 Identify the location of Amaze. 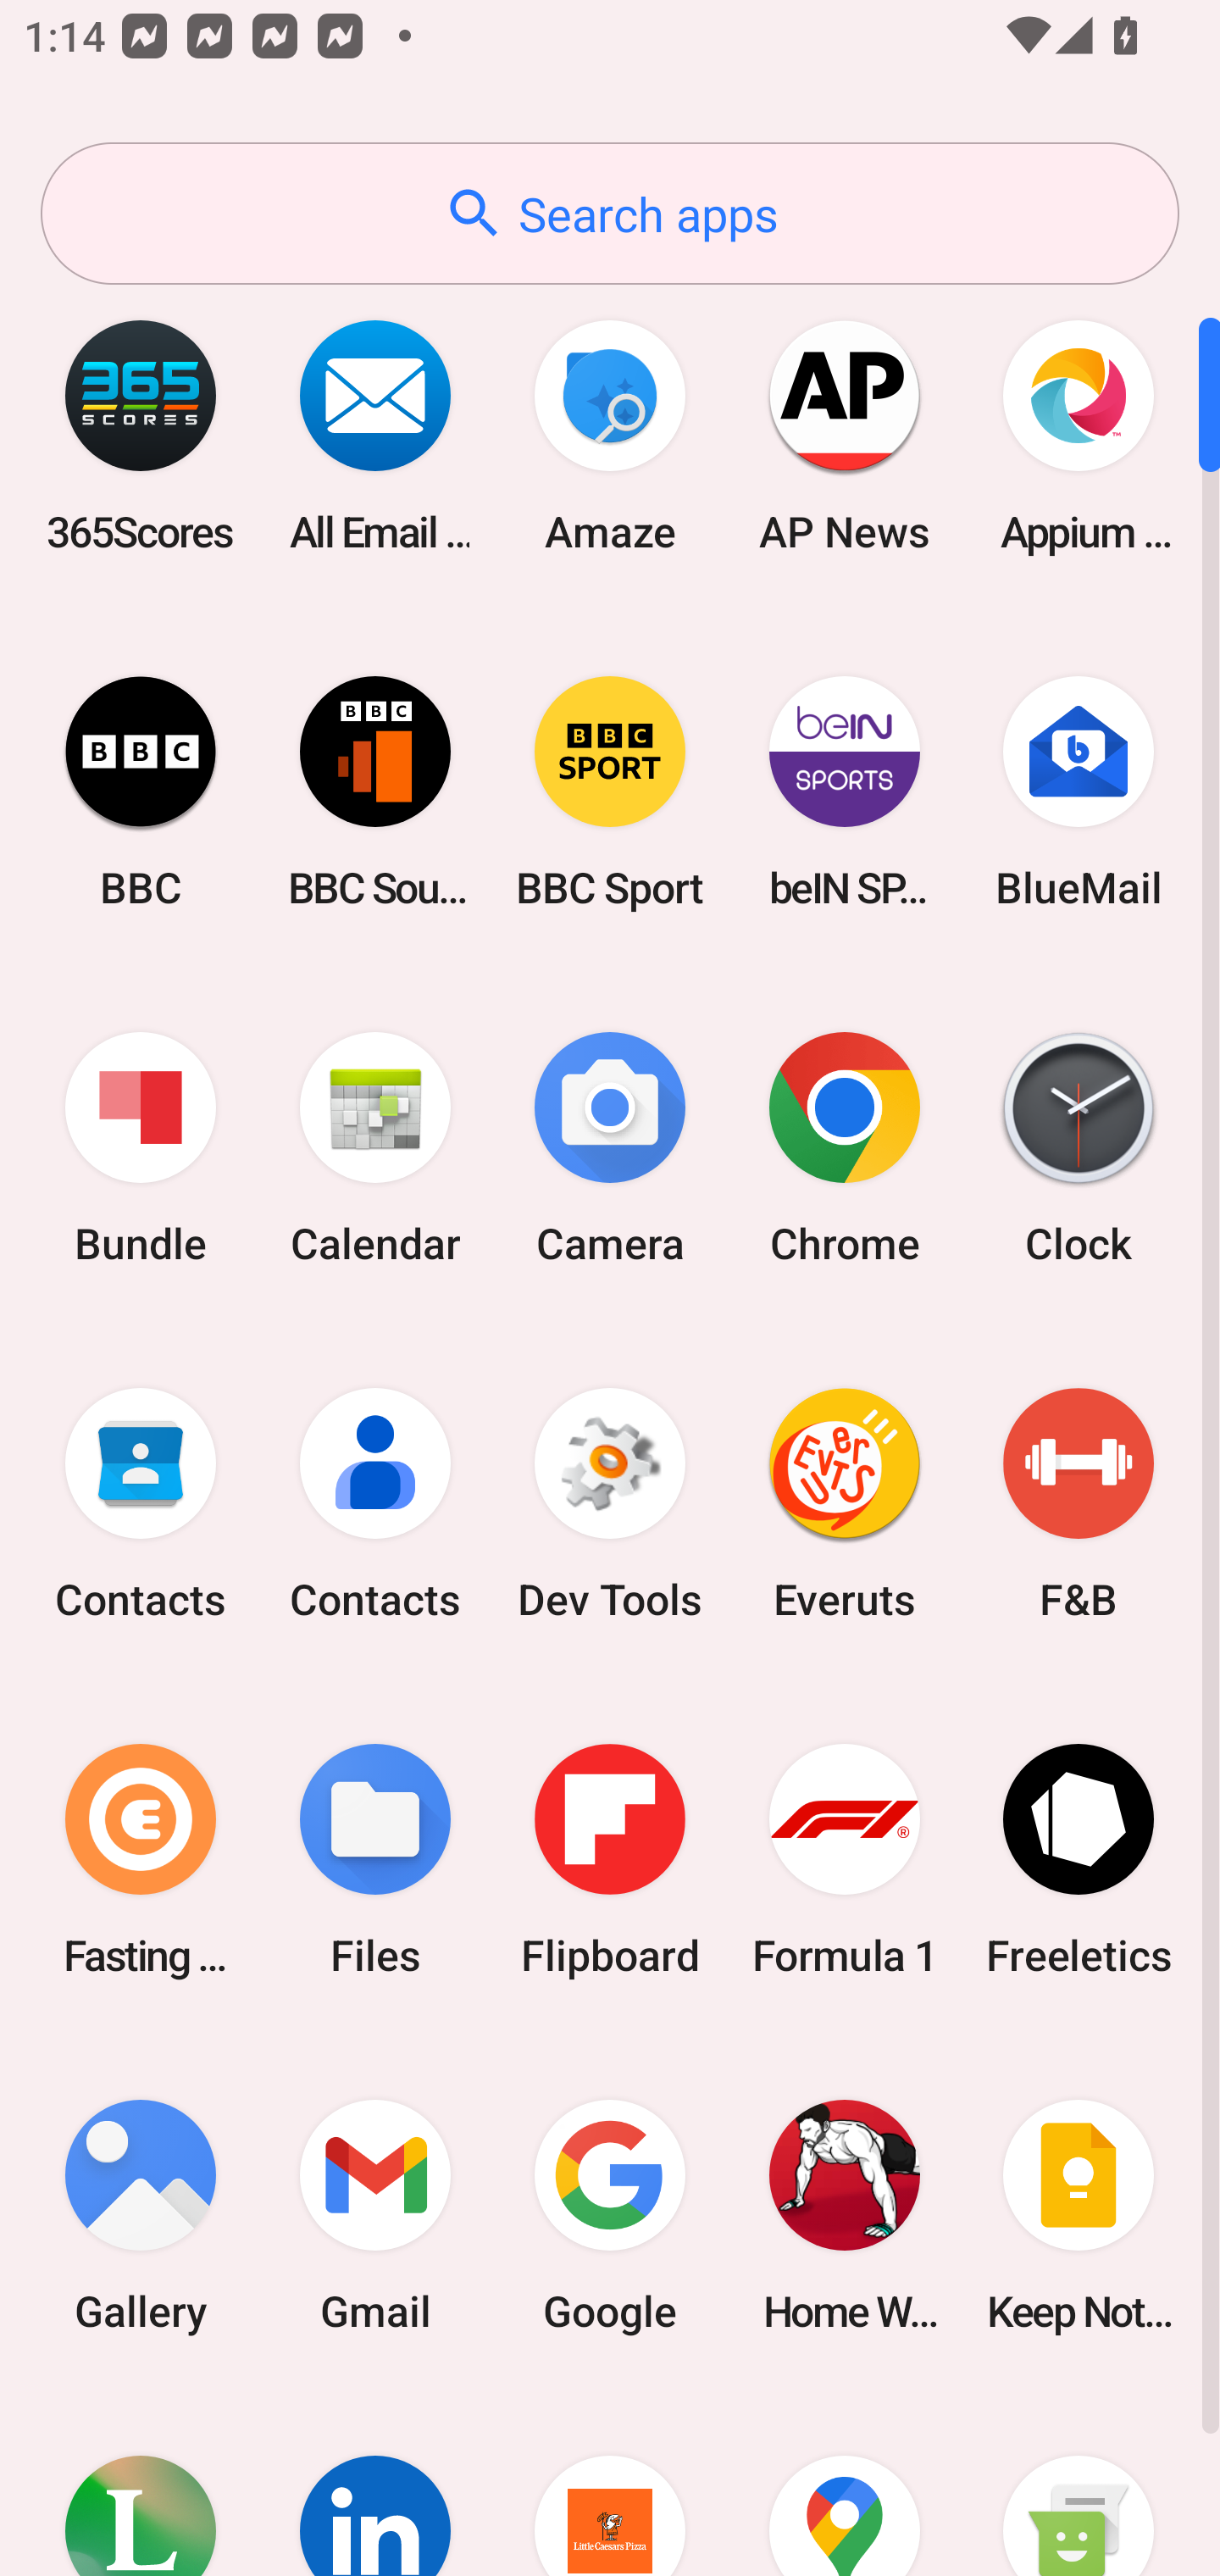
(610, 436).